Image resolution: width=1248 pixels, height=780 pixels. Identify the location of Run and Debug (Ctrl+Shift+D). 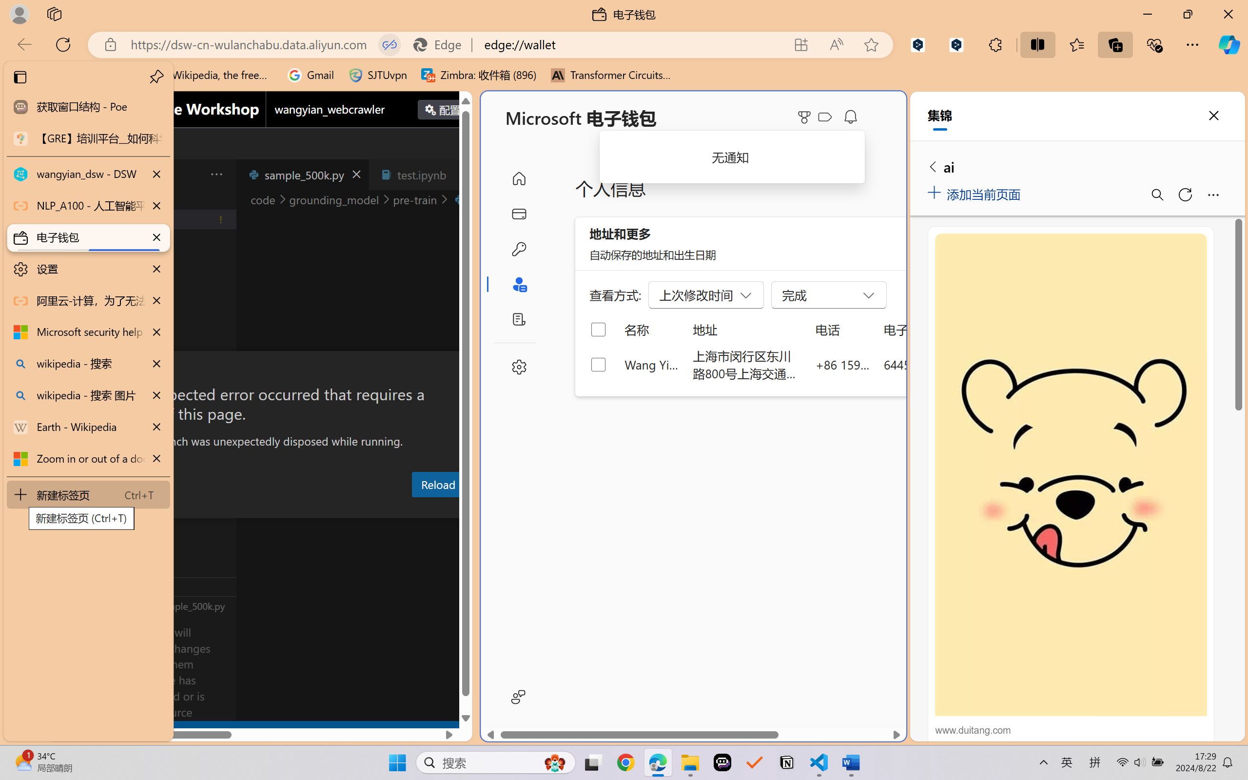
(66, 337).